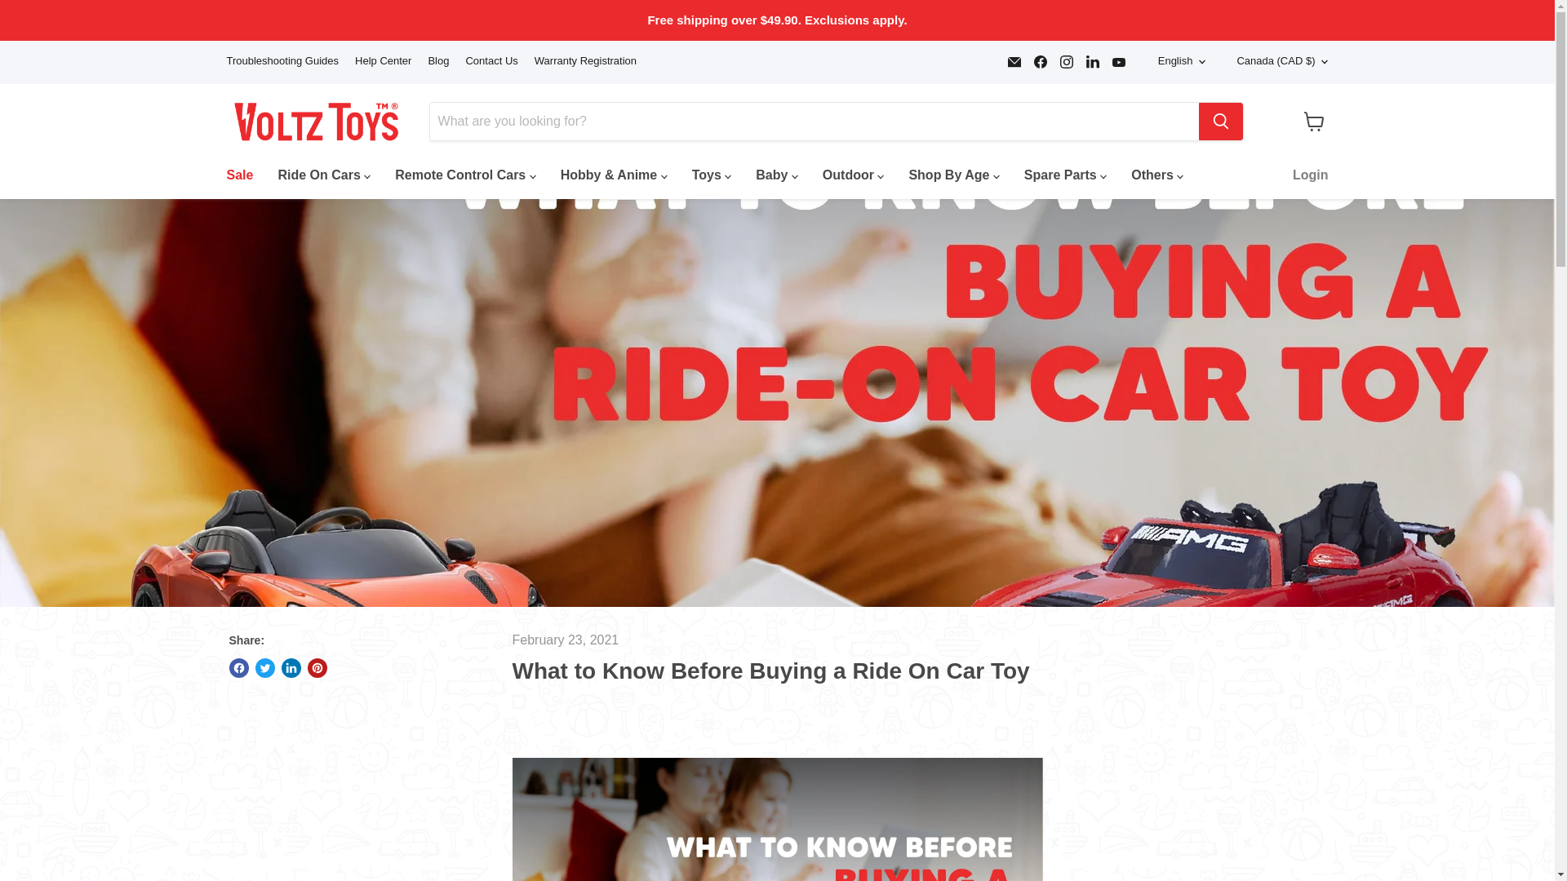  Describe the element at coordinates (1179, 61) in the screenshot. I see `English` at that location.